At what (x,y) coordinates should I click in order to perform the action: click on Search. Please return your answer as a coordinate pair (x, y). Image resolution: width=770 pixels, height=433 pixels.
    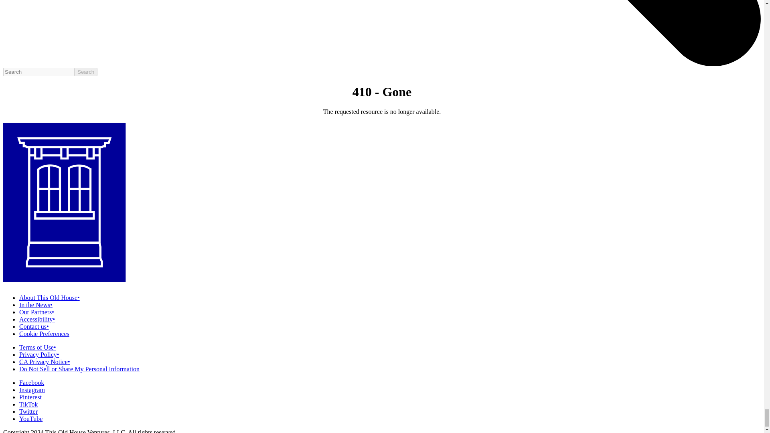
    Looking at the image, I should click on (86, 72).